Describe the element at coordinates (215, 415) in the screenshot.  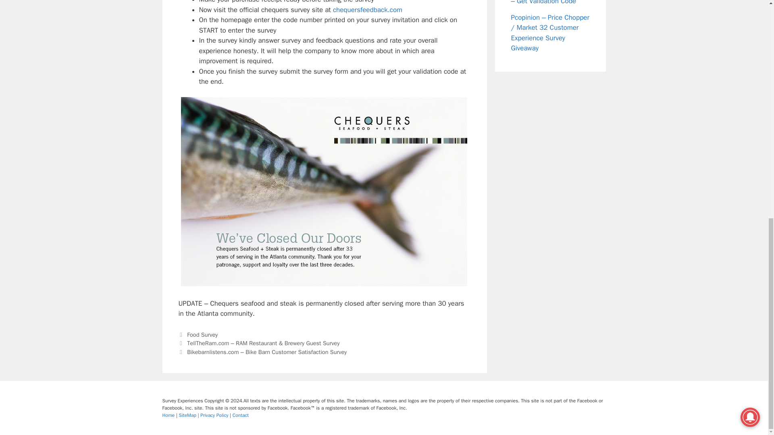
I see `Privacy Policy` at that location.